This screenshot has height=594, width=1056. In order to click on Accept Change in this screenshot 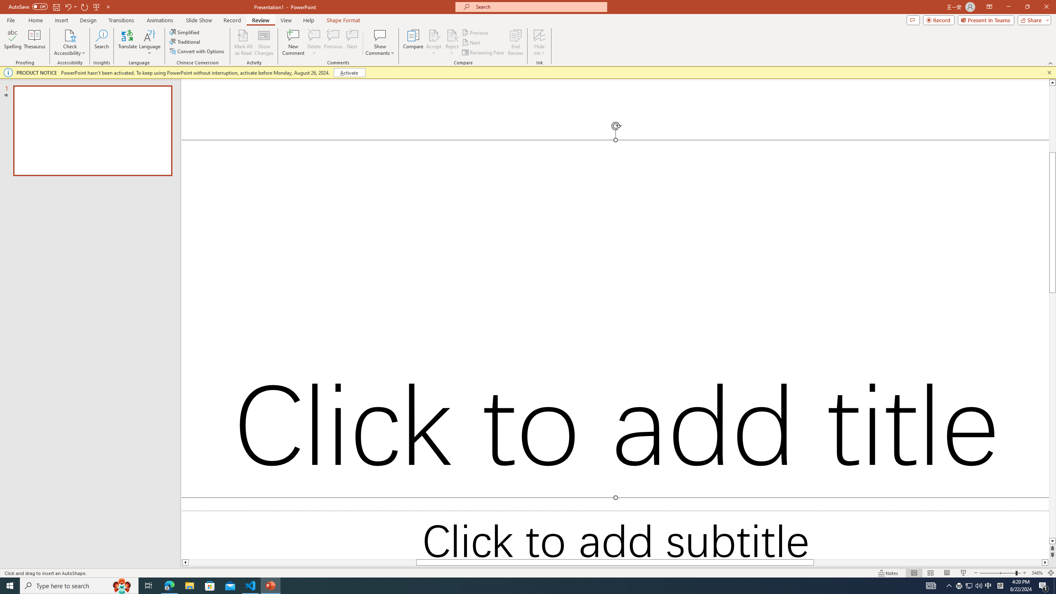, I will do `click(434, 35)`.